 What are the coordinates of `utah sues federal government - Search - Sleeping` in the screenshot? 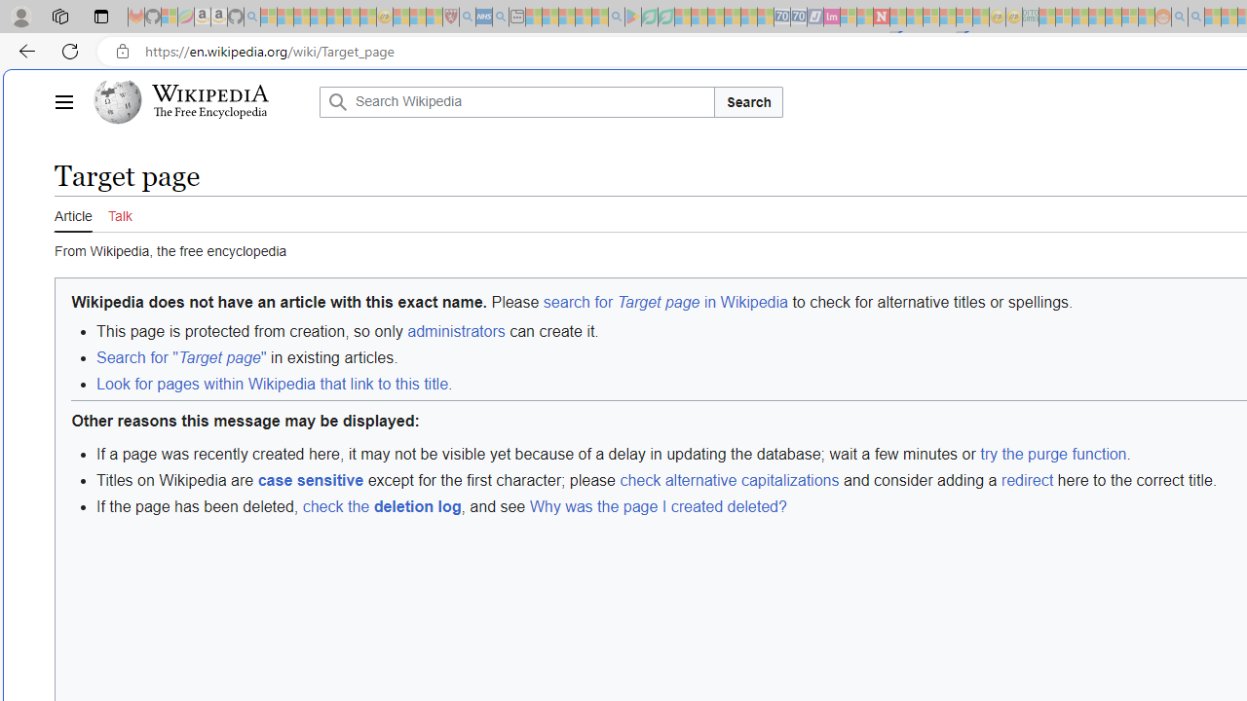 It's located at (501, 18).